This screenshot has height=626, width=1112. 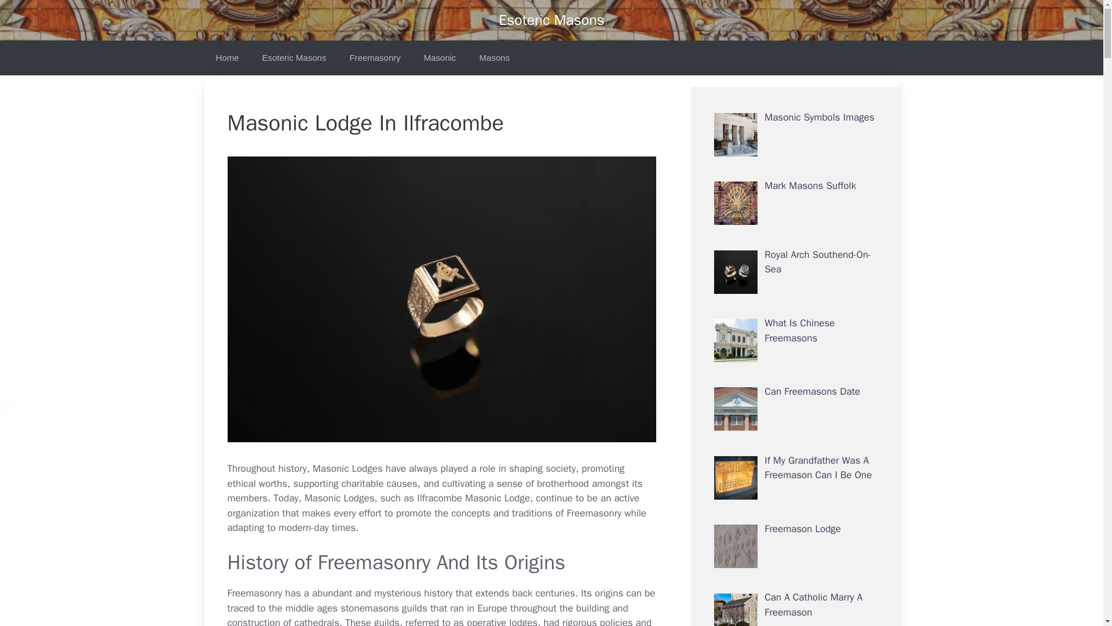 What do you see at coordinates (813, 605) in the screenshot?
I see `Can A Catholic Marry A Freemason` at bounding box center [813, 605].